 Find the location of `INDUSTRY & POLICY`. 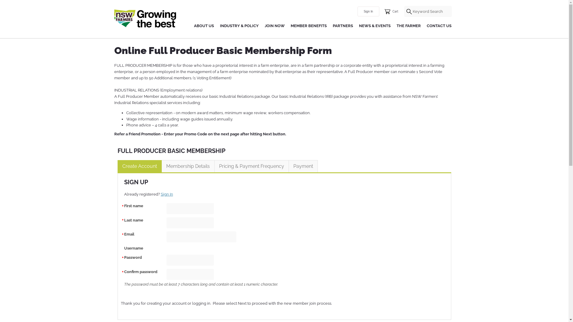

INDUSTRY & POLICY is located at coordinates (239, 26).